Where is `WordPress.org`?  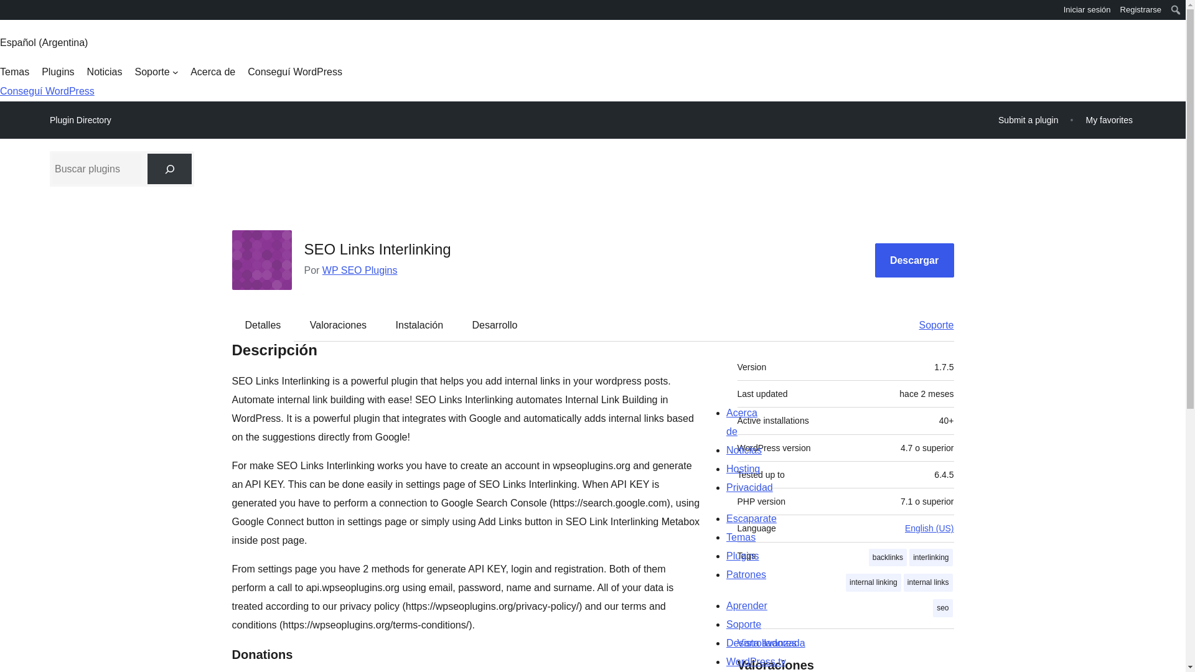
WordPress.org is located at coordinates (9, 9).